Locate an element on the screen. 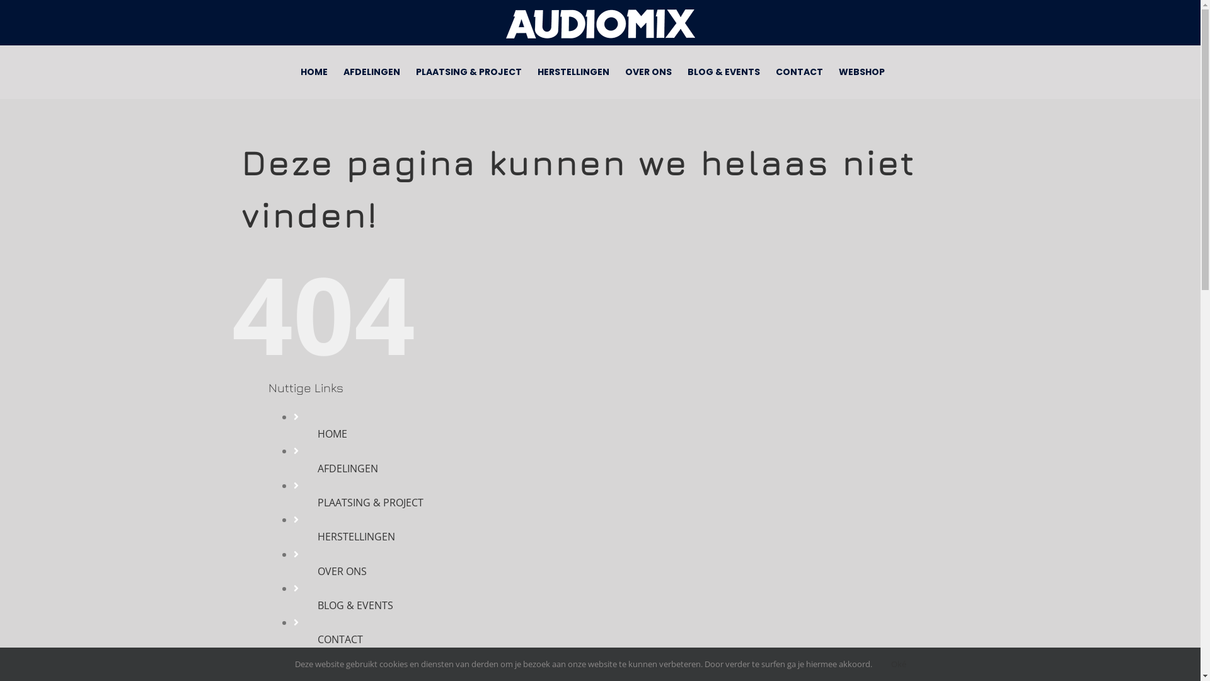 The height and width of the screenshot is (681, 1210). WEBSHOP is located at coordinates (861, 72).